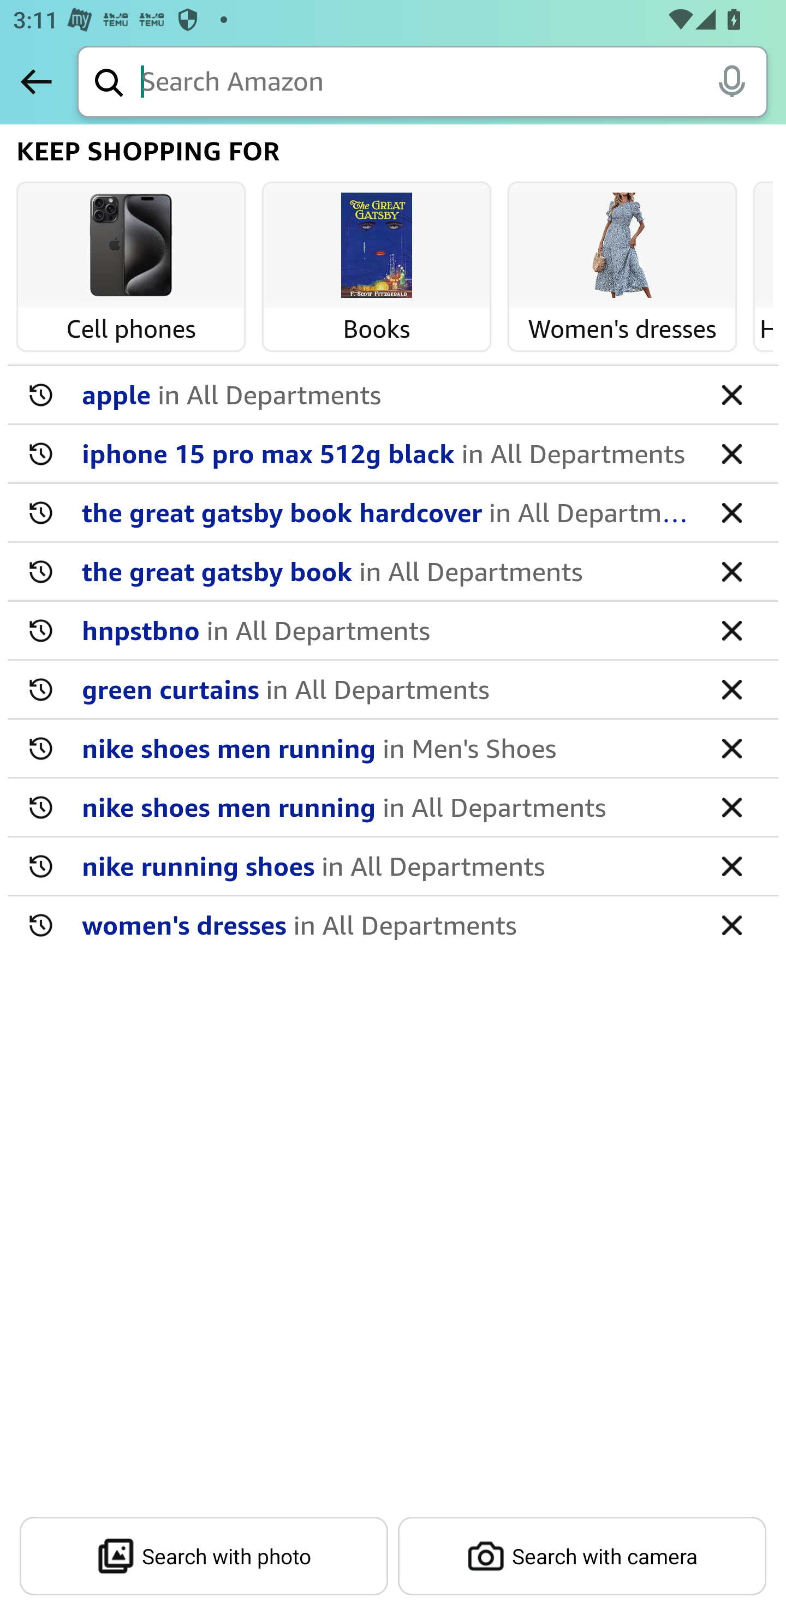 The image size is (786, 1615). Describe the element at coordinates (731, 689) in the screenshot. I see `delete` at that location.